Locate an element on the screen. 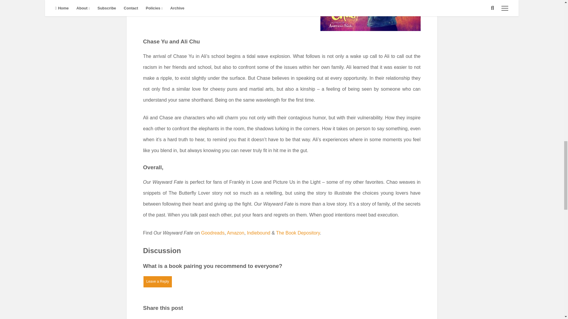 The width and height of the screenshot is (568, 319). Indiebound is located at coordinates (259, 233).